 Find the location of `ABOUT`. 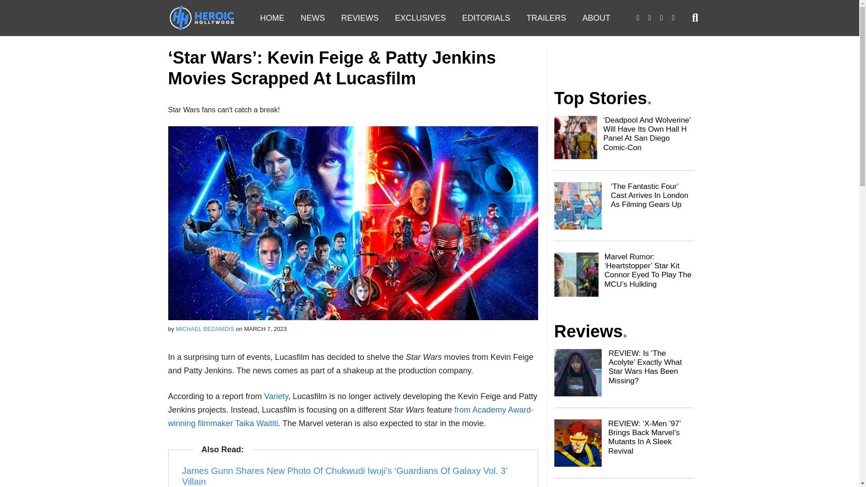

ABOUT is located at coordinates (596, 18).